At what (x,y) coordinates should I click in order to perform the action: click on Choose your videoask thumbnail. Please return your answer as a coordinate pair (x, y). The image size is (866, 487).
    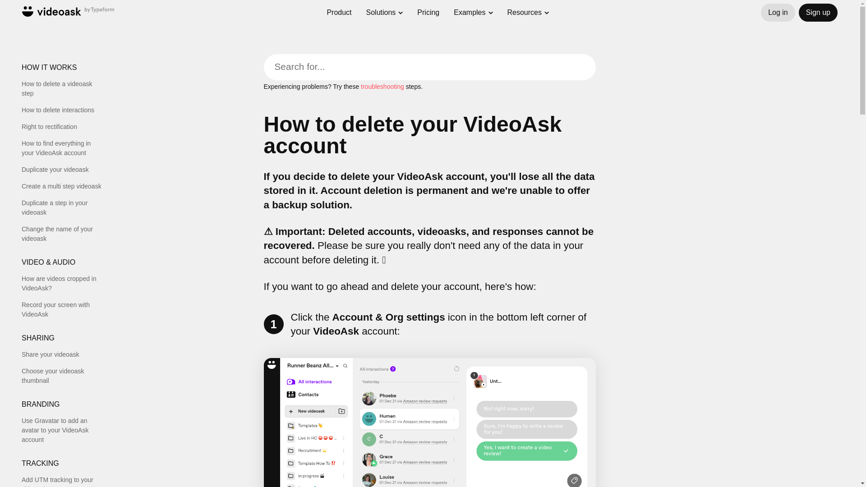
    Looking at the image, I should click on (63, 376).